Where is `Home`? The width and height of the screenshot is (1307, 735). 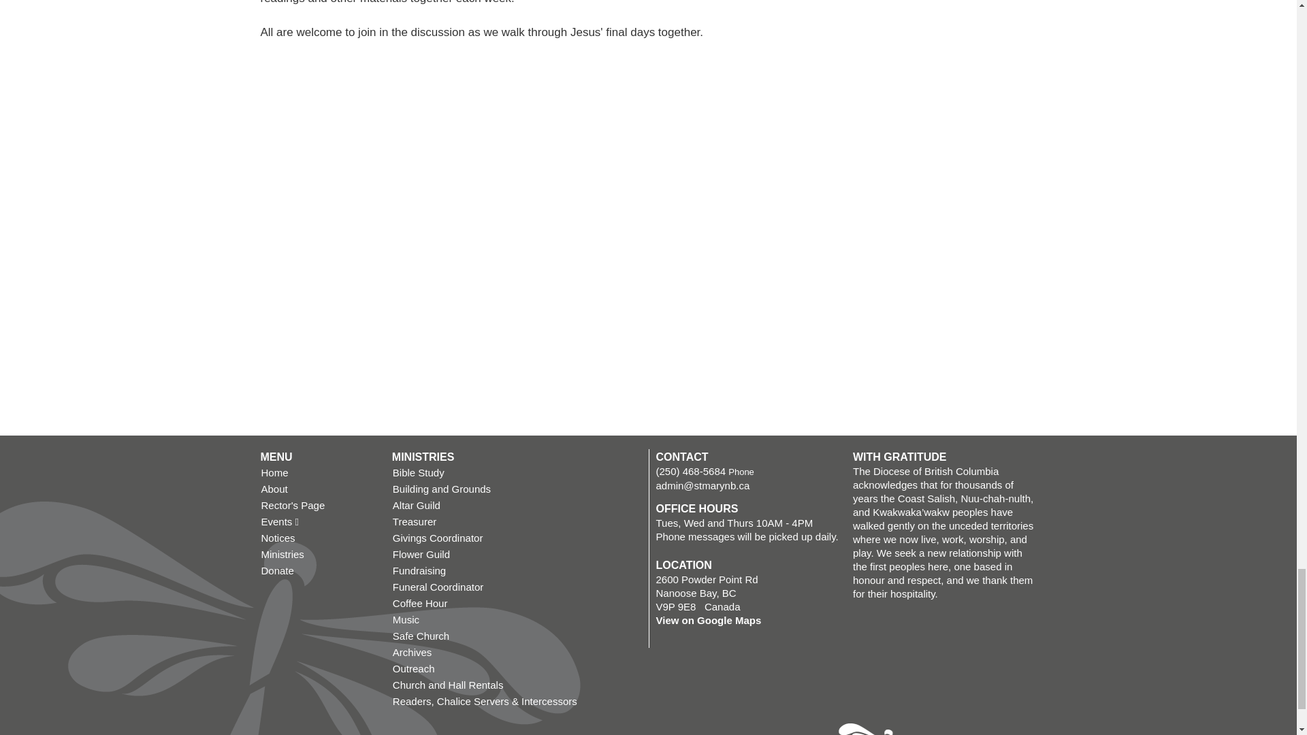 Home is located at coordinates (319, 472).